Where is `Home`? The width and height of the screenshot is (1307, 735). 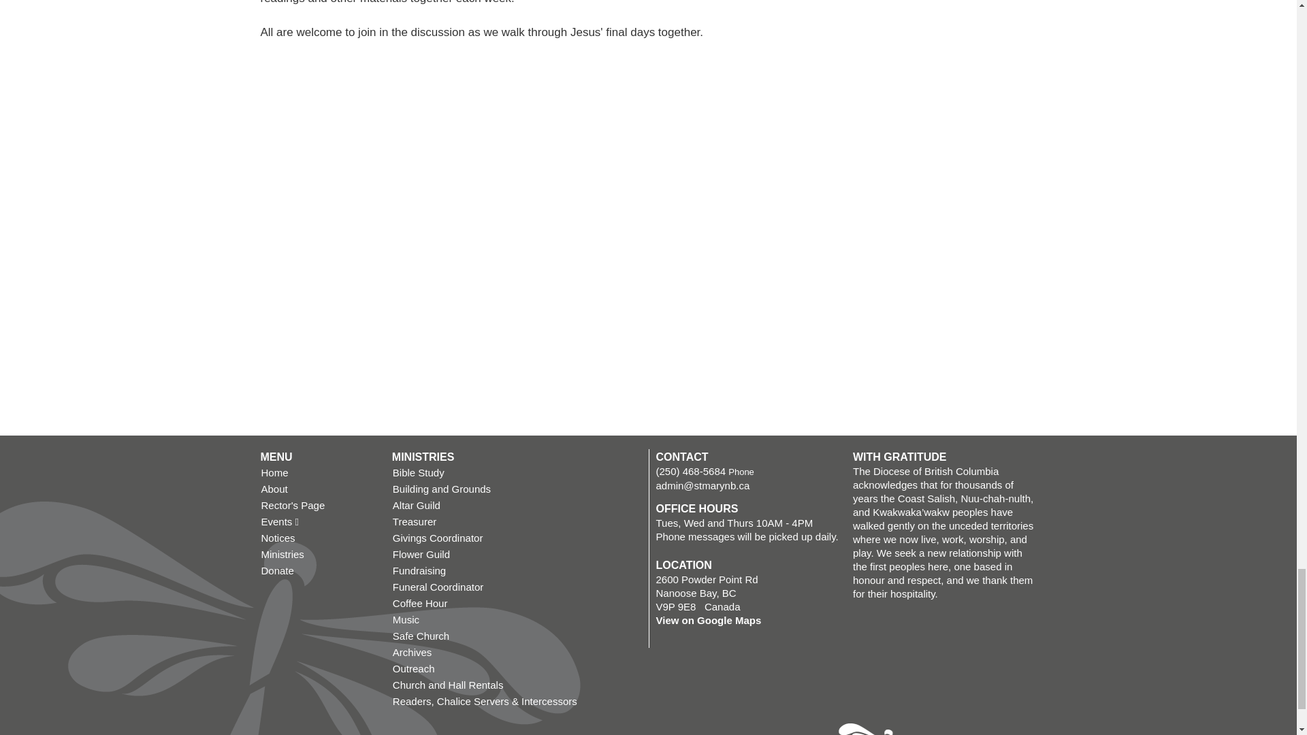 Home is located at coordinates (319, 472).